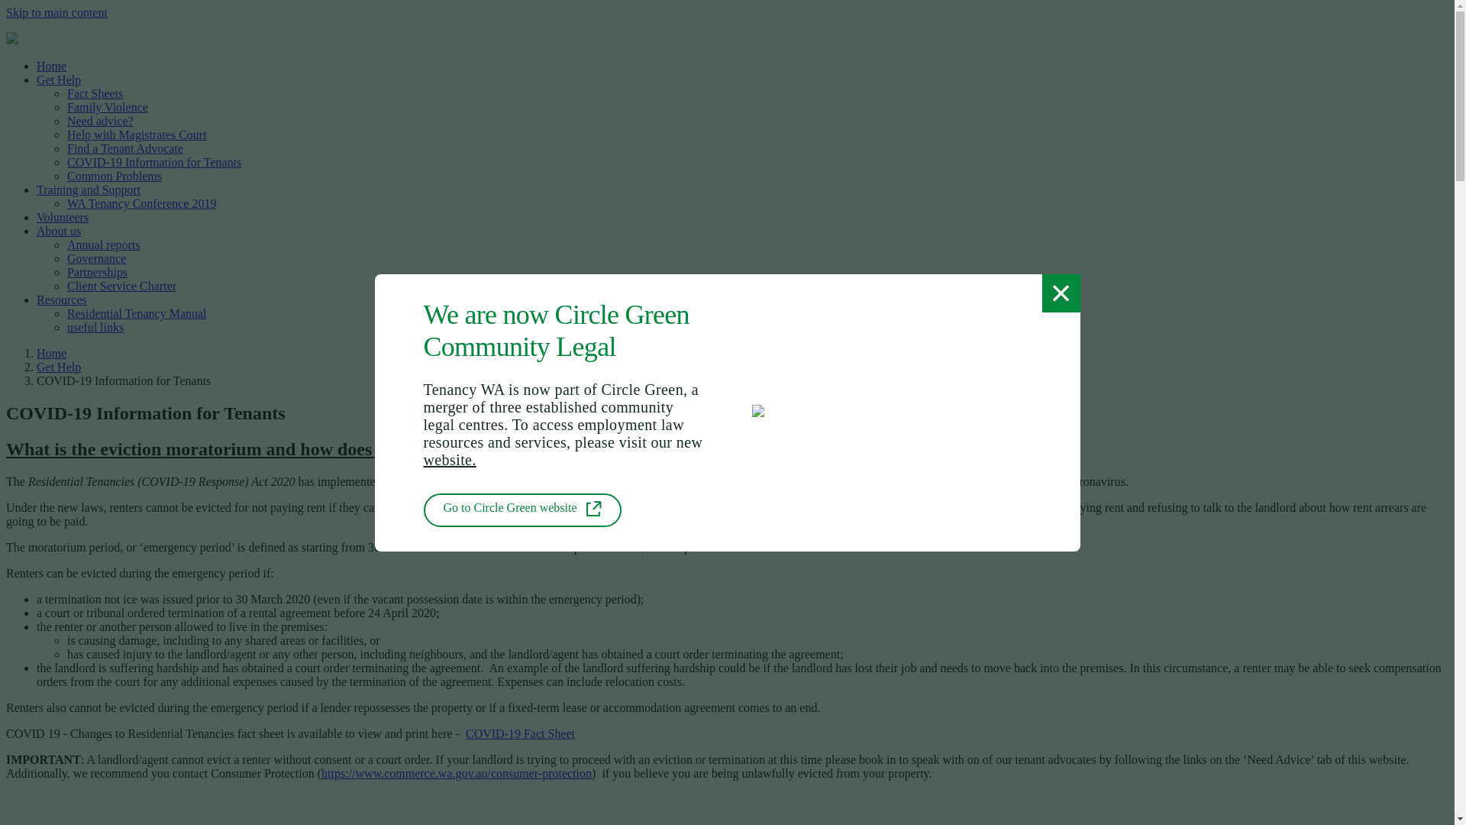 This screenshot has height=825, width=1466. What do you see at coordinates (57, 12) in the screenshot?
I see `Skip to main content` at bounding box center [57, 12].